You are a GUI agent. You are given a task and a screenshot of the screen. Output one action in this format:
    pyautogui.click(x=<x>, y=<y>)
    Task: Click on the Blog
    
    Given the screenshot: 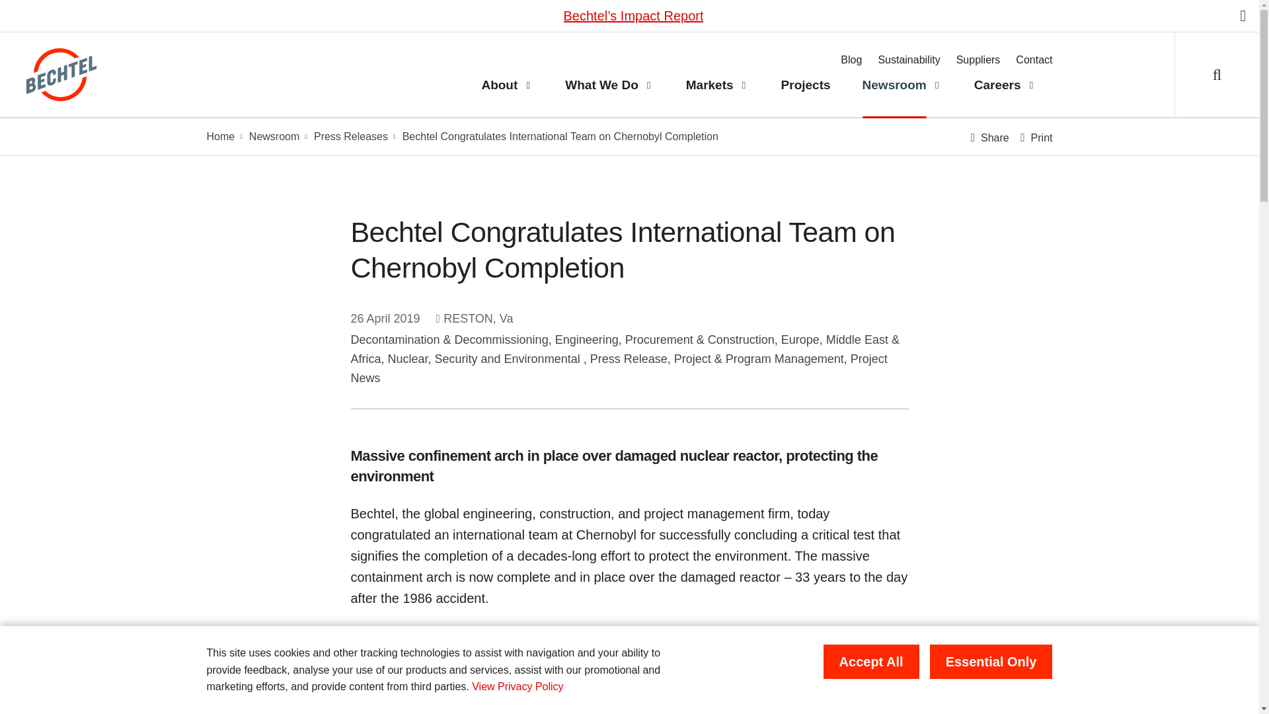 What is the action you would take?
    pyautogui.click(x=851, y=60)
    